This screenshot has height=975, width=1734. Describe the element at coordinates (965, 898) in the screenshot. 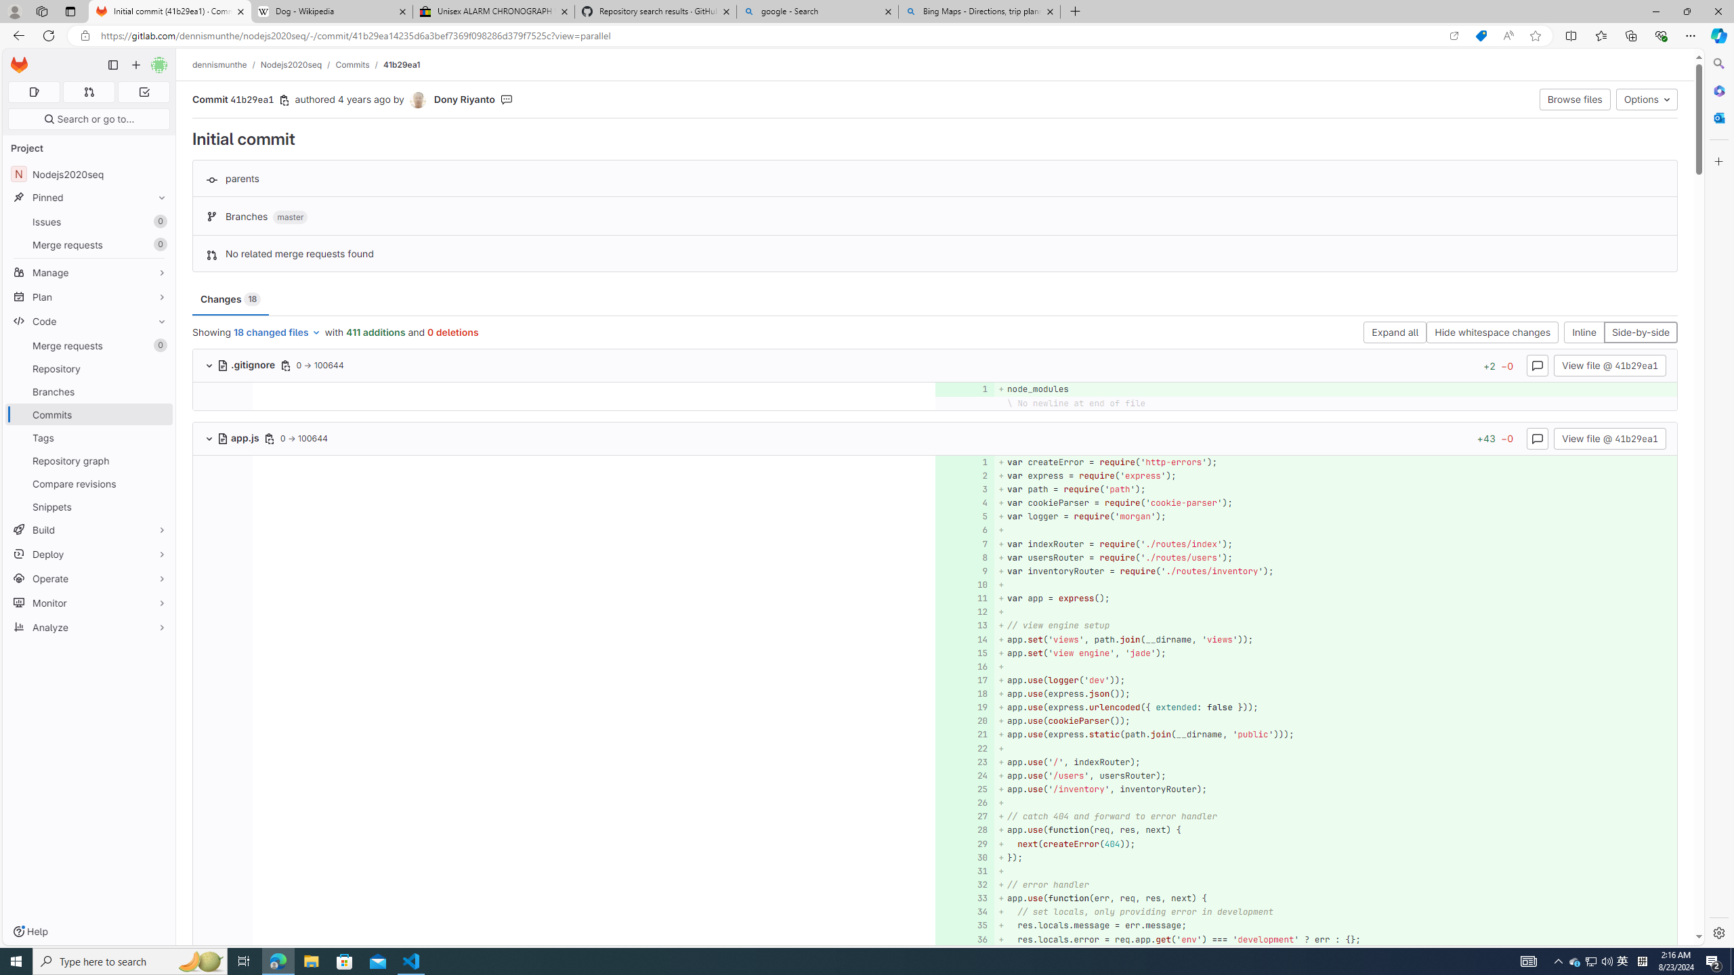

I see `Add a comment to this line 33` at that location.